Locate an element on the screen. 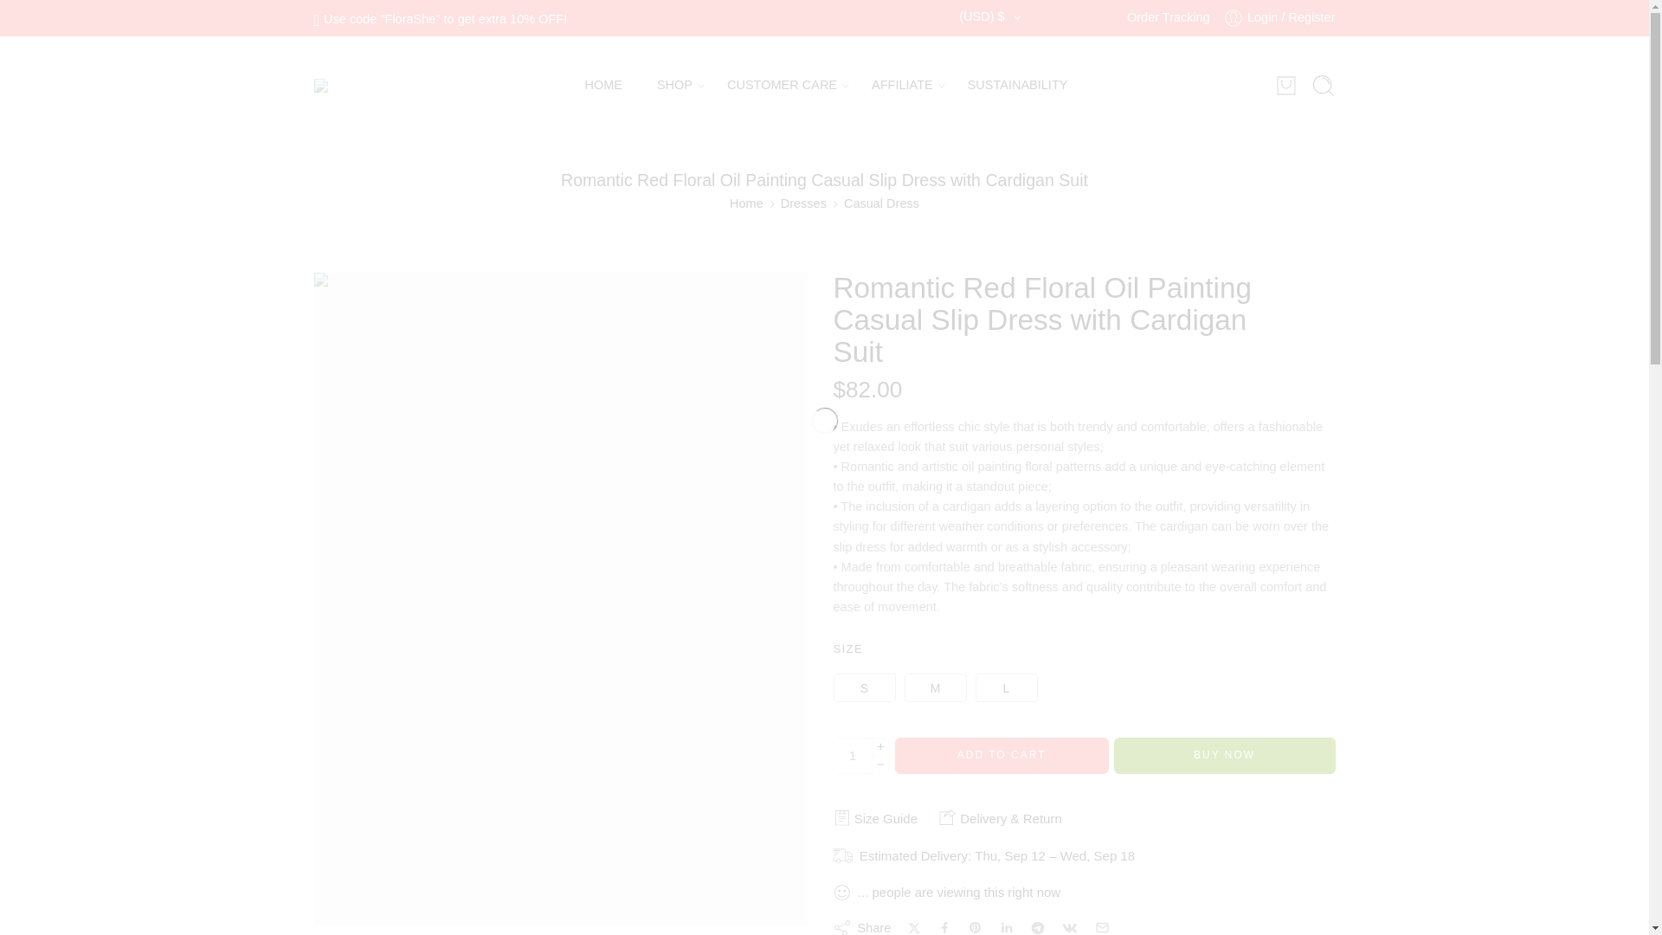 The height and width of the screenshot is (935, 1662). Home is located at coordinates (746, 203).